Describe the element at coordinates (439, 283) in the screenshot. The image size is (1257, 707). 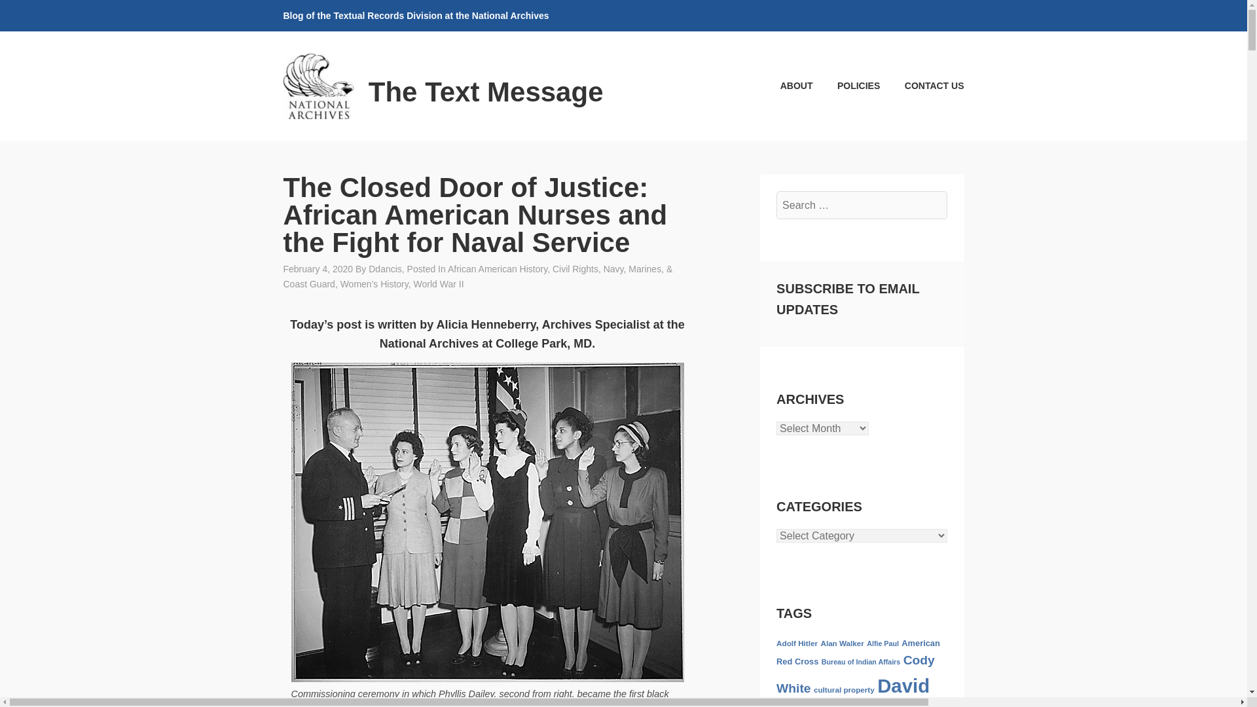
I see `World War II` at that location.